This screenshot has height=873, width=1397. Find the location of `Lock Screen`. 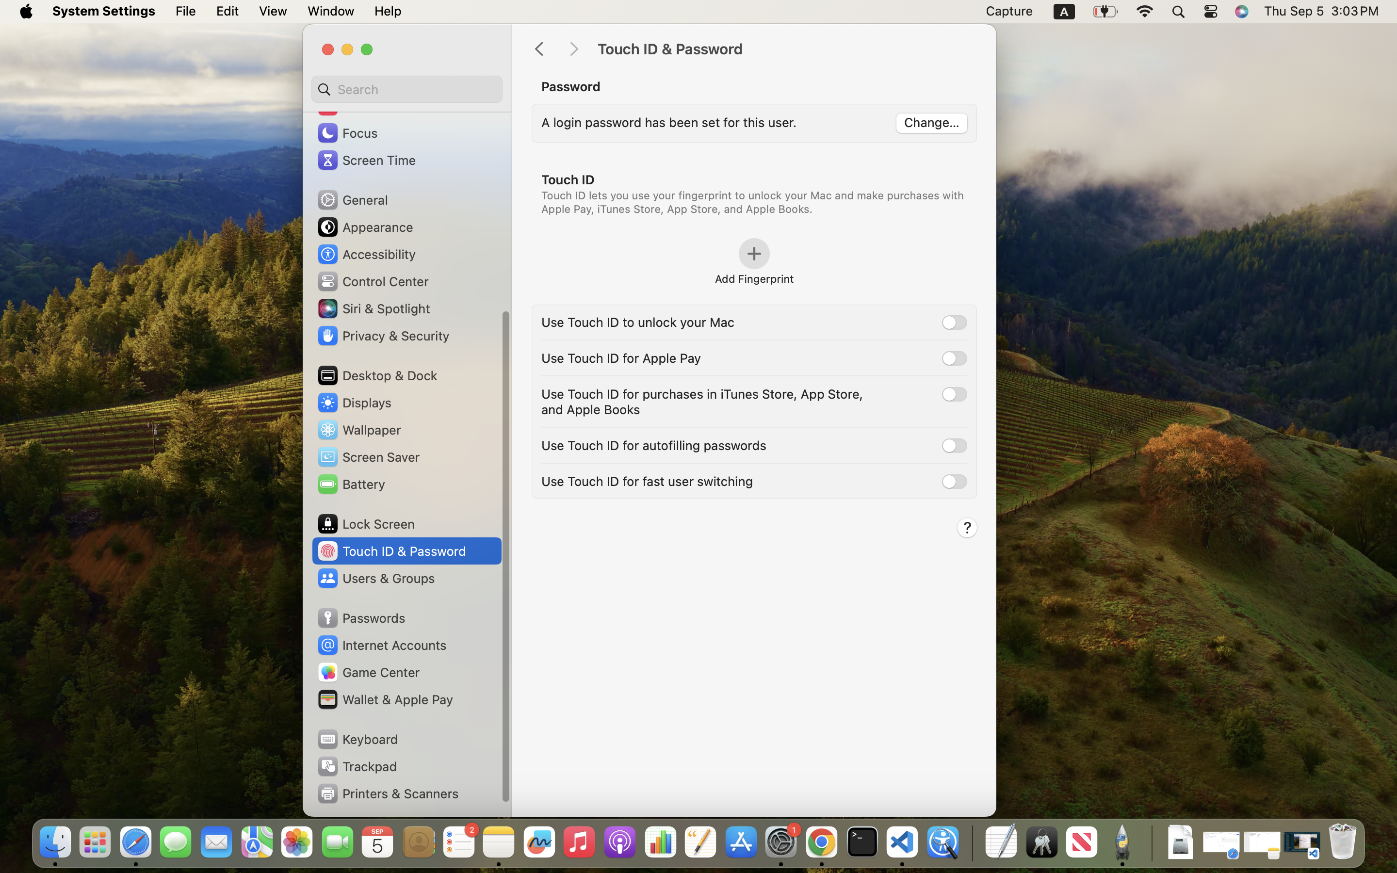

Lock Screen is located at coordinates (366, 524).